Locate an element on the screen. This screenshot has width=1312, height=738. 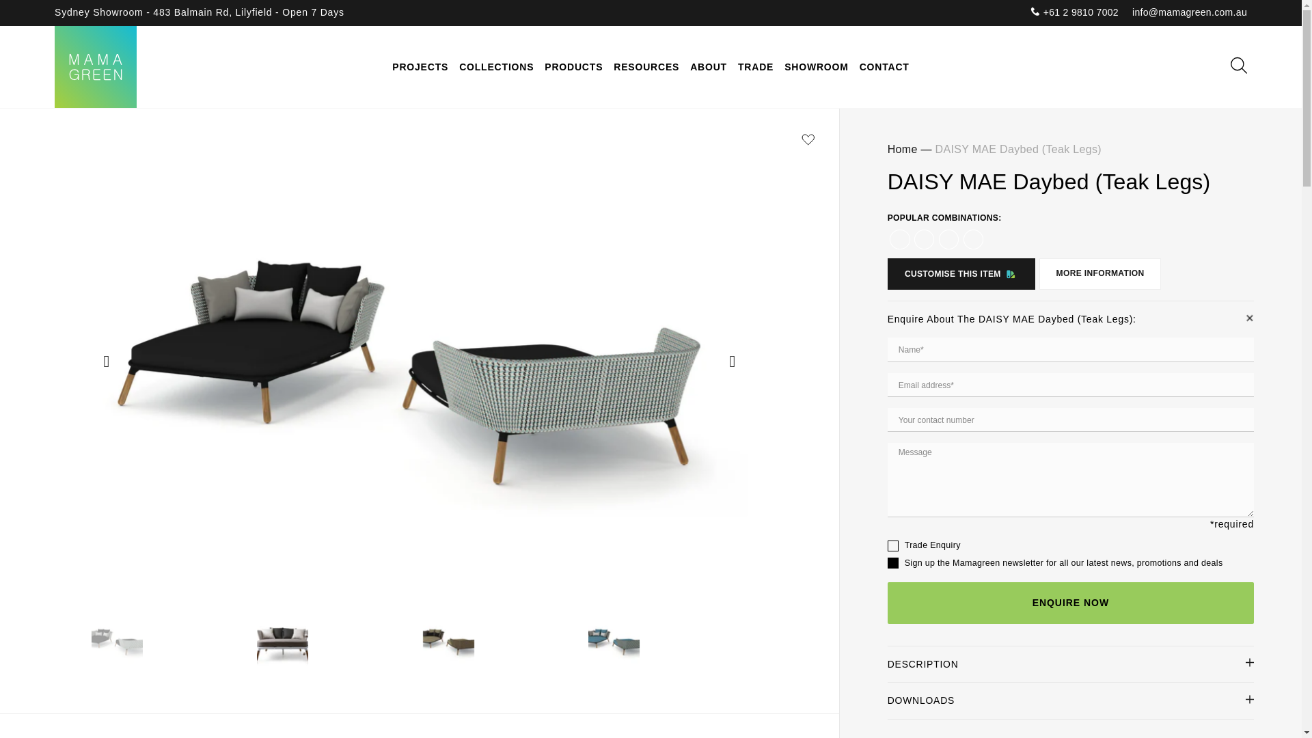
COLLECTIONS is located at coordinates (496, 67).